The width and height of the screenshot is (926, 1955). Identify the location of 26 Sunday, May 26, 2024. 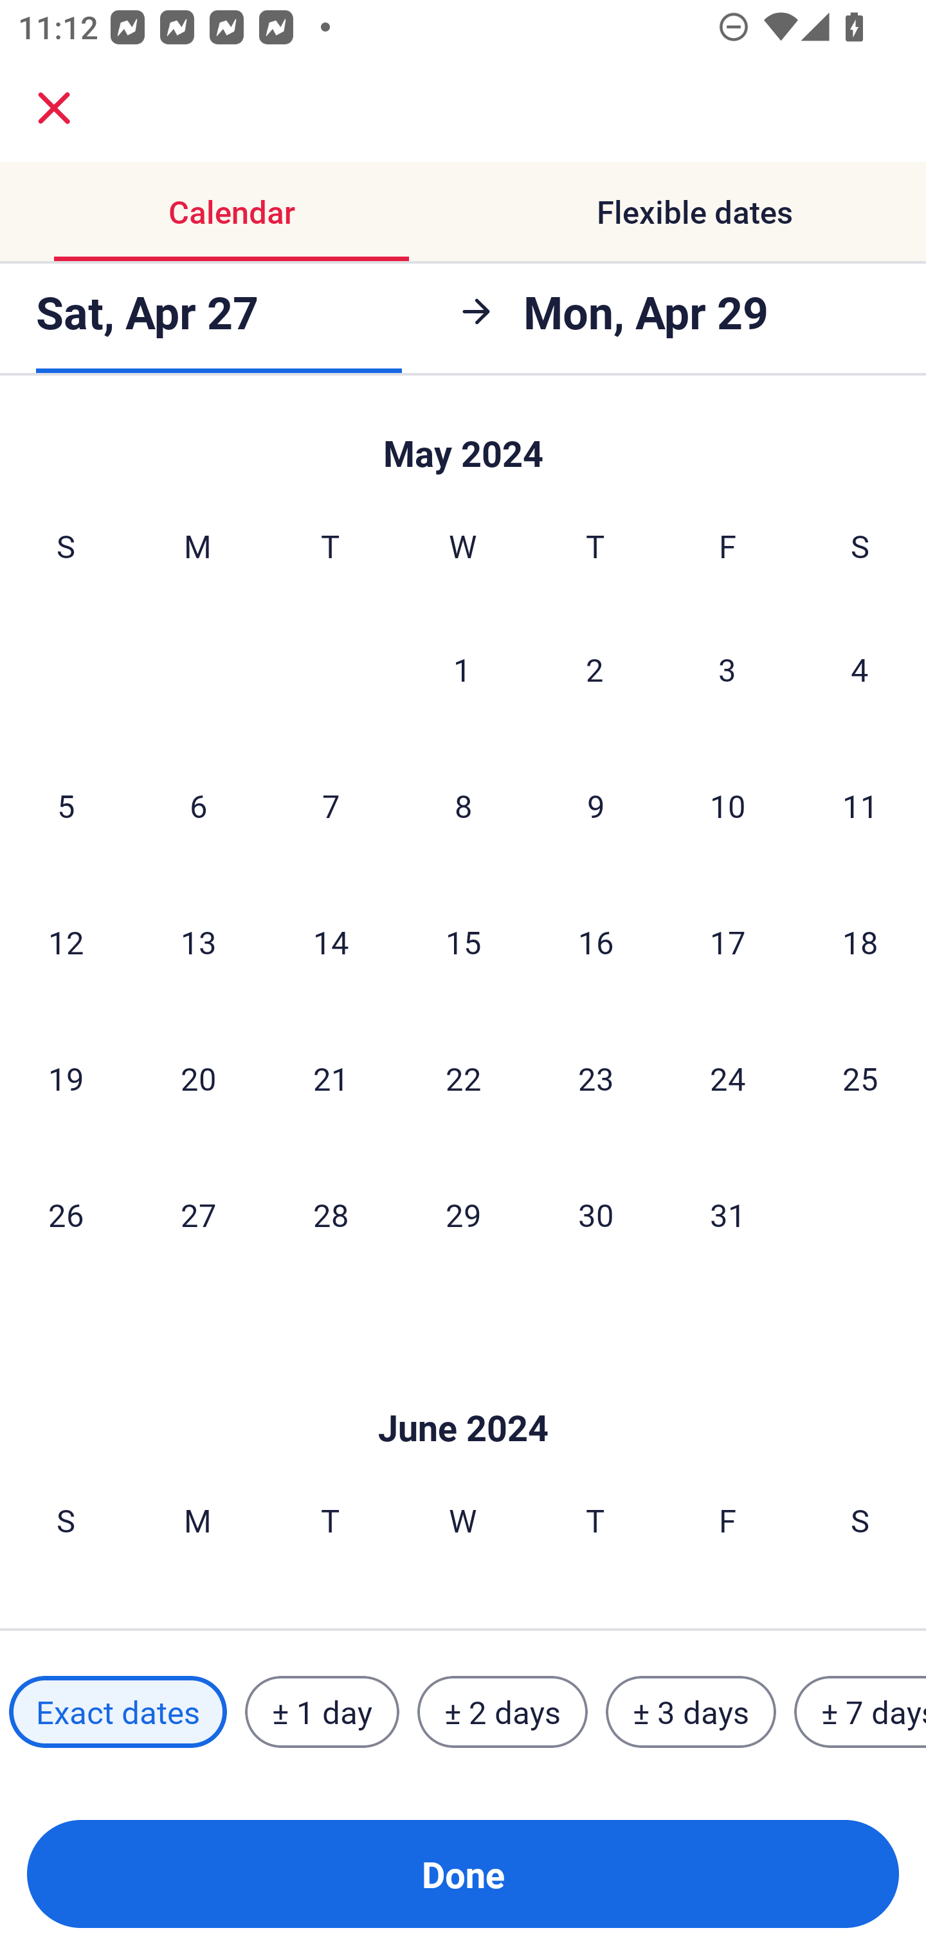
(66, 1215).